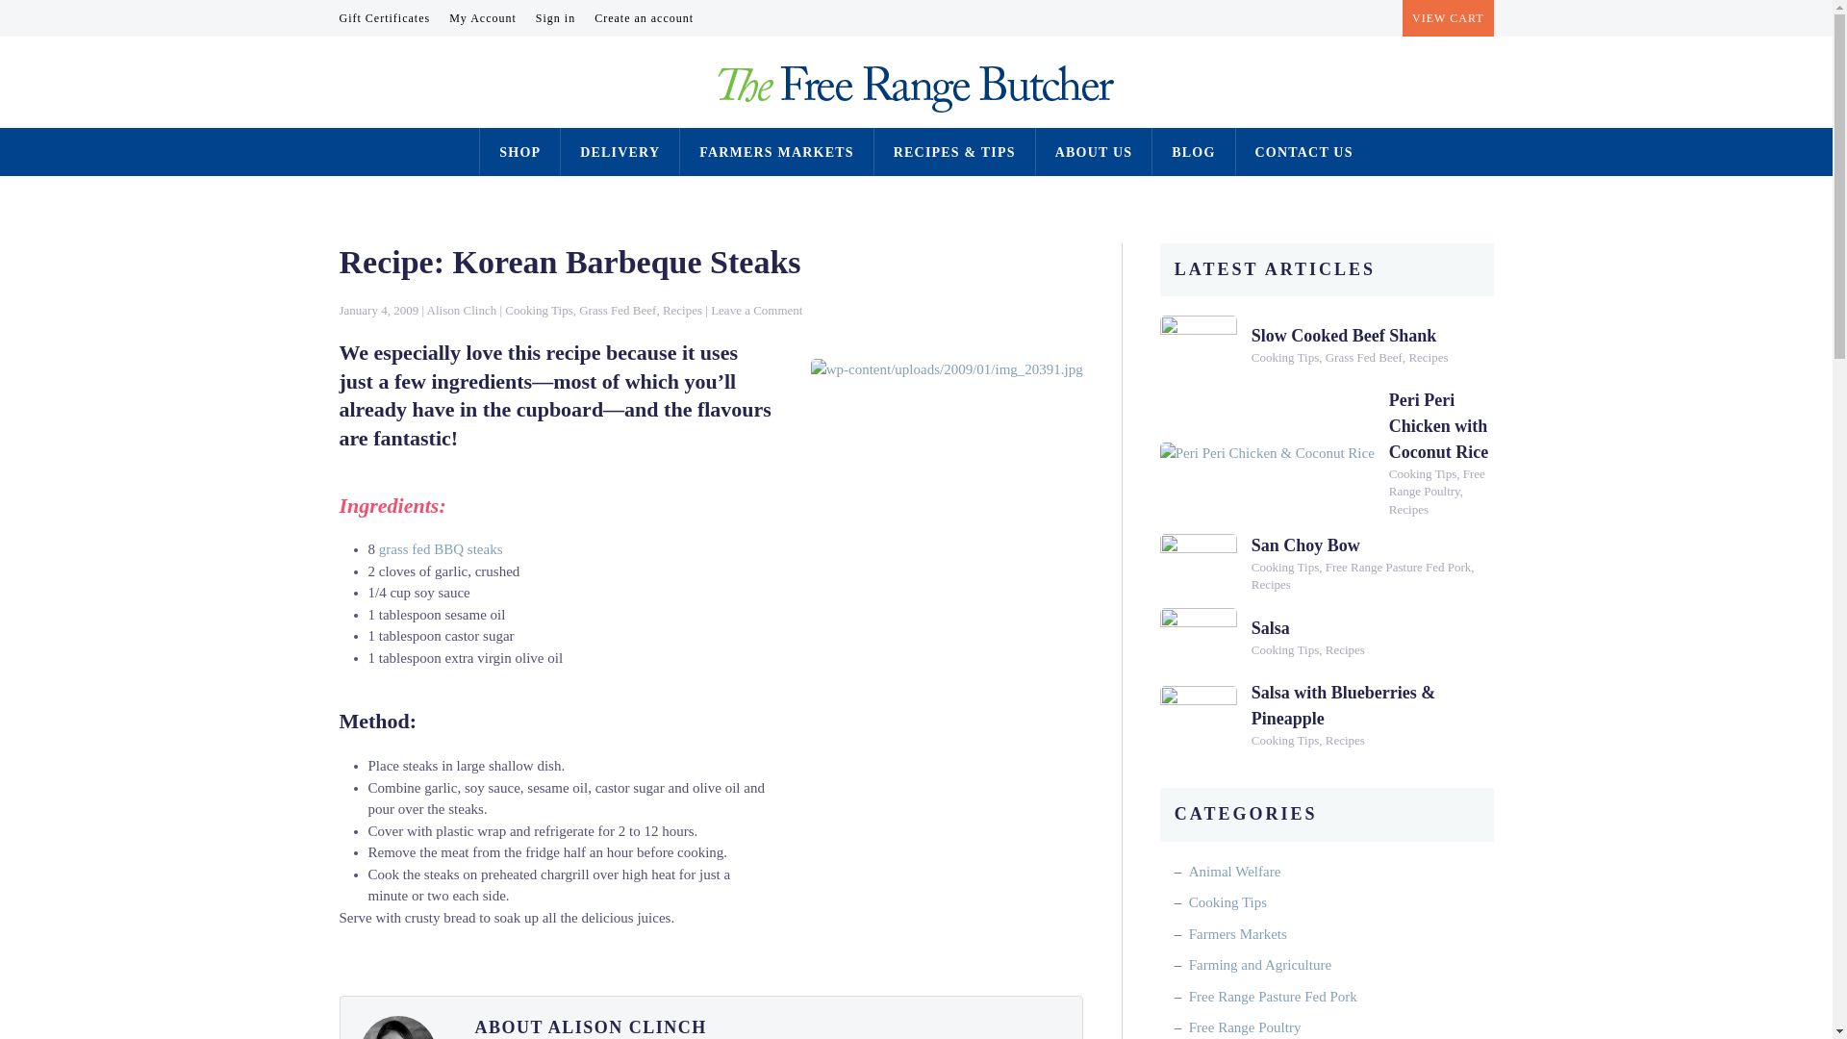 The width and height of the screenshot is (1847, 1039). What do you see at coordinates (1235, 872) in the screenshot?
I see `Animal Welfare` at bounding box center [1235, 872].